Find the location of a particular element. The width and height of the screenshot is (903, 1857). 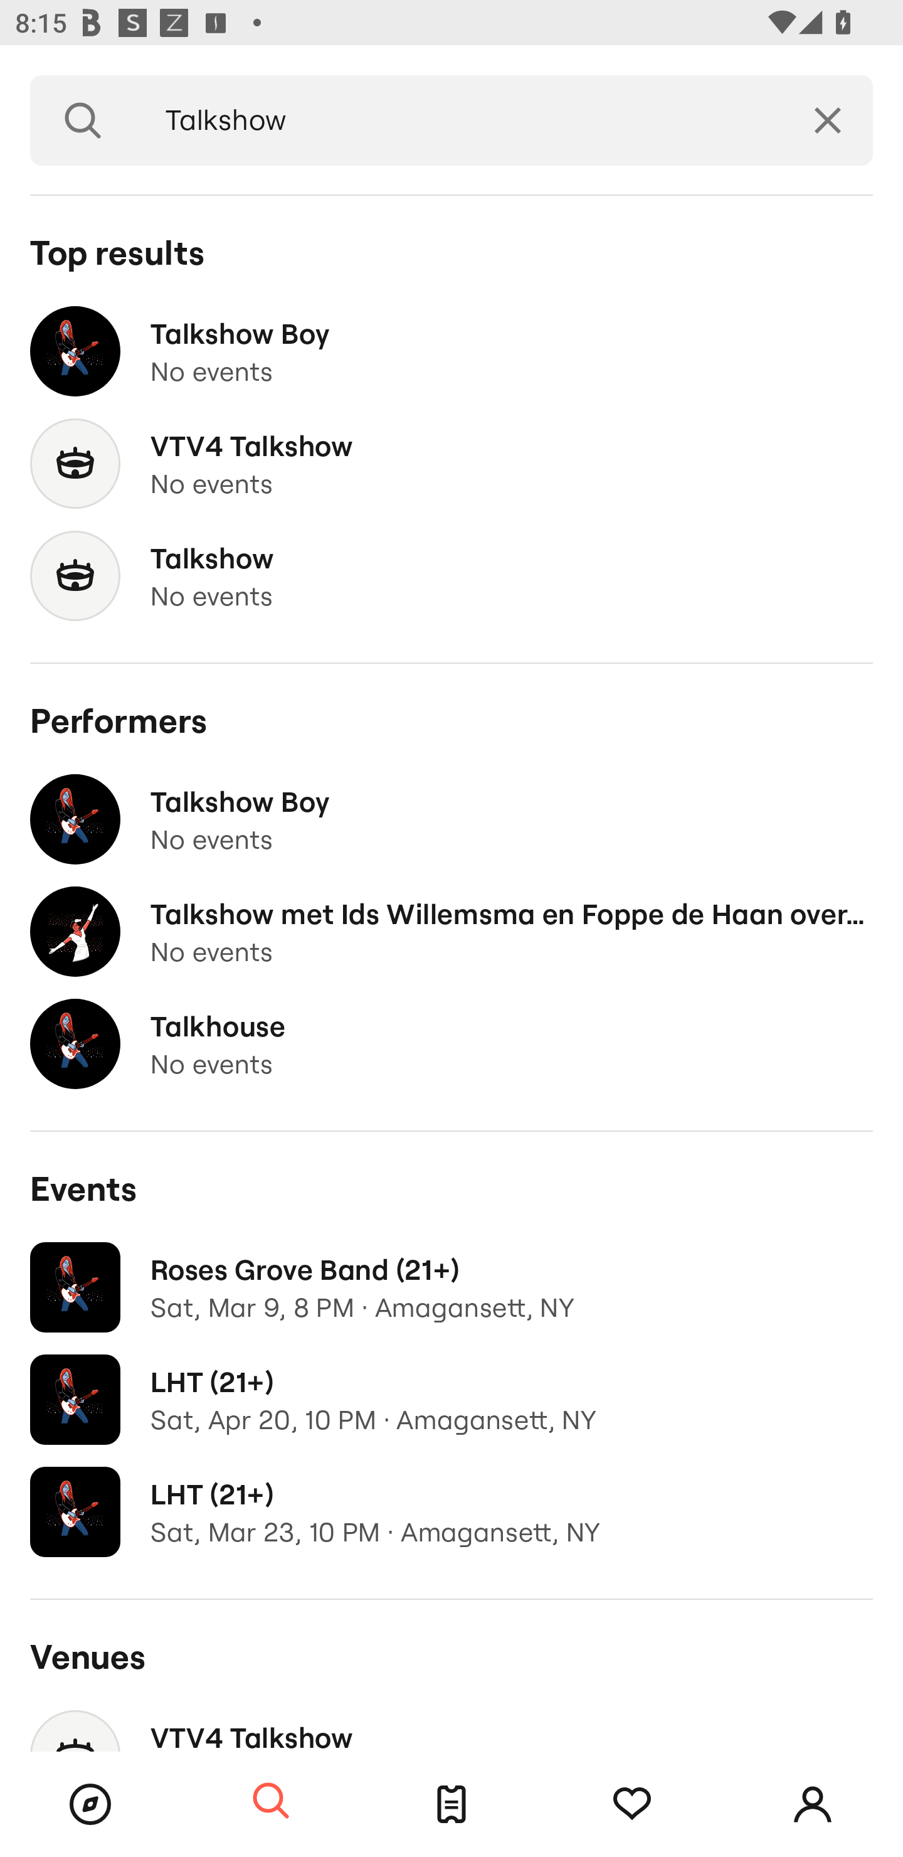

Account is located at coordinates (813, 1804).